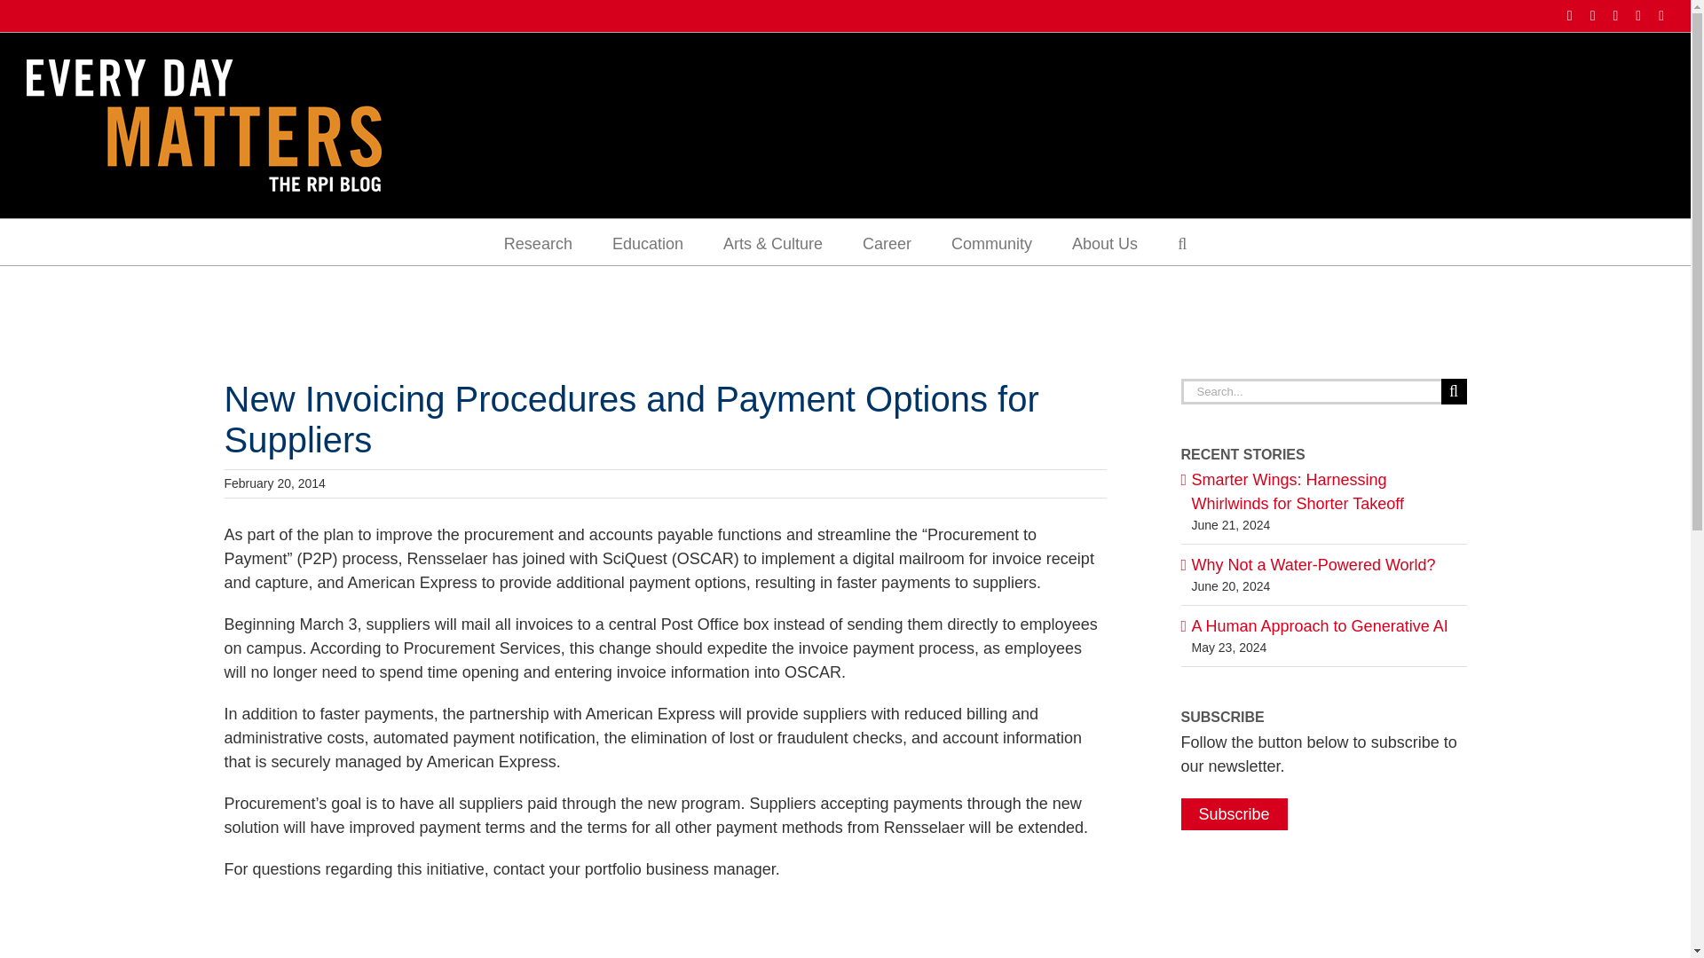 The width and height of the screenshot is (1704, 958). Describe the element at coordinates (1661, 15) in the screenshot. I see `YouTube` at that location.